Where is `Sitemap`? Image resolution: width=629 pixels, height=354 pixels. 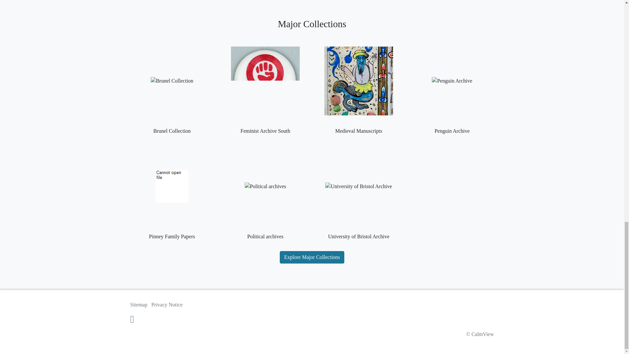
Sitemap is located at coordinates (139, 305).